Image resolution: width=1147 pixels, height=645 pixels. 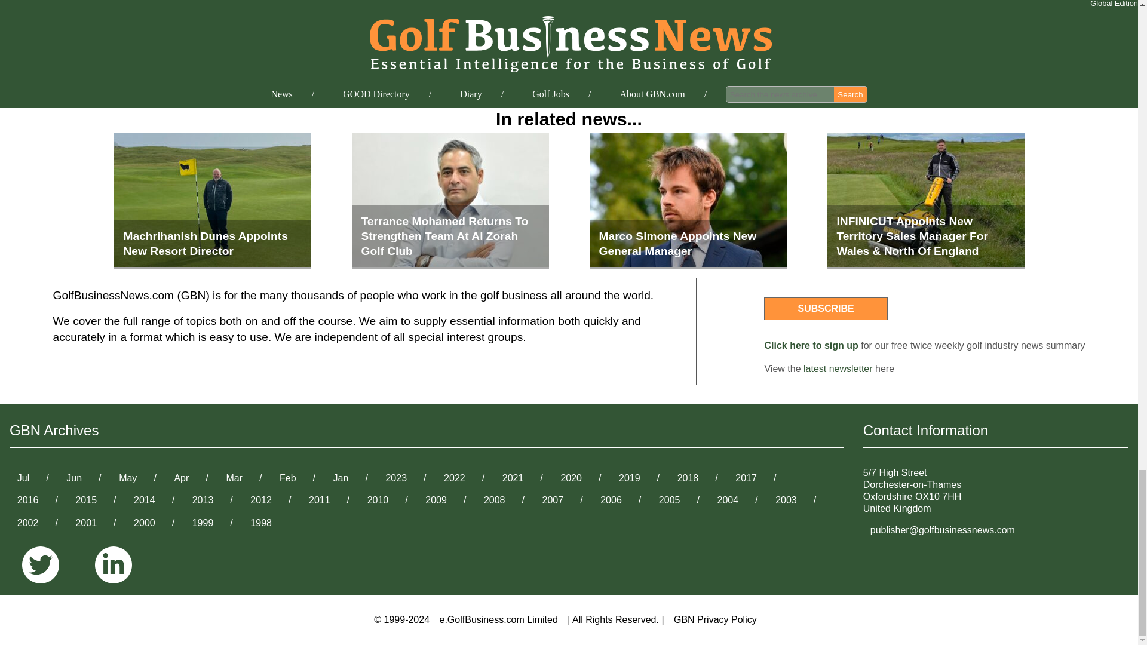 I want to click on SUBSCRIBE, so click(x=825, y=308).